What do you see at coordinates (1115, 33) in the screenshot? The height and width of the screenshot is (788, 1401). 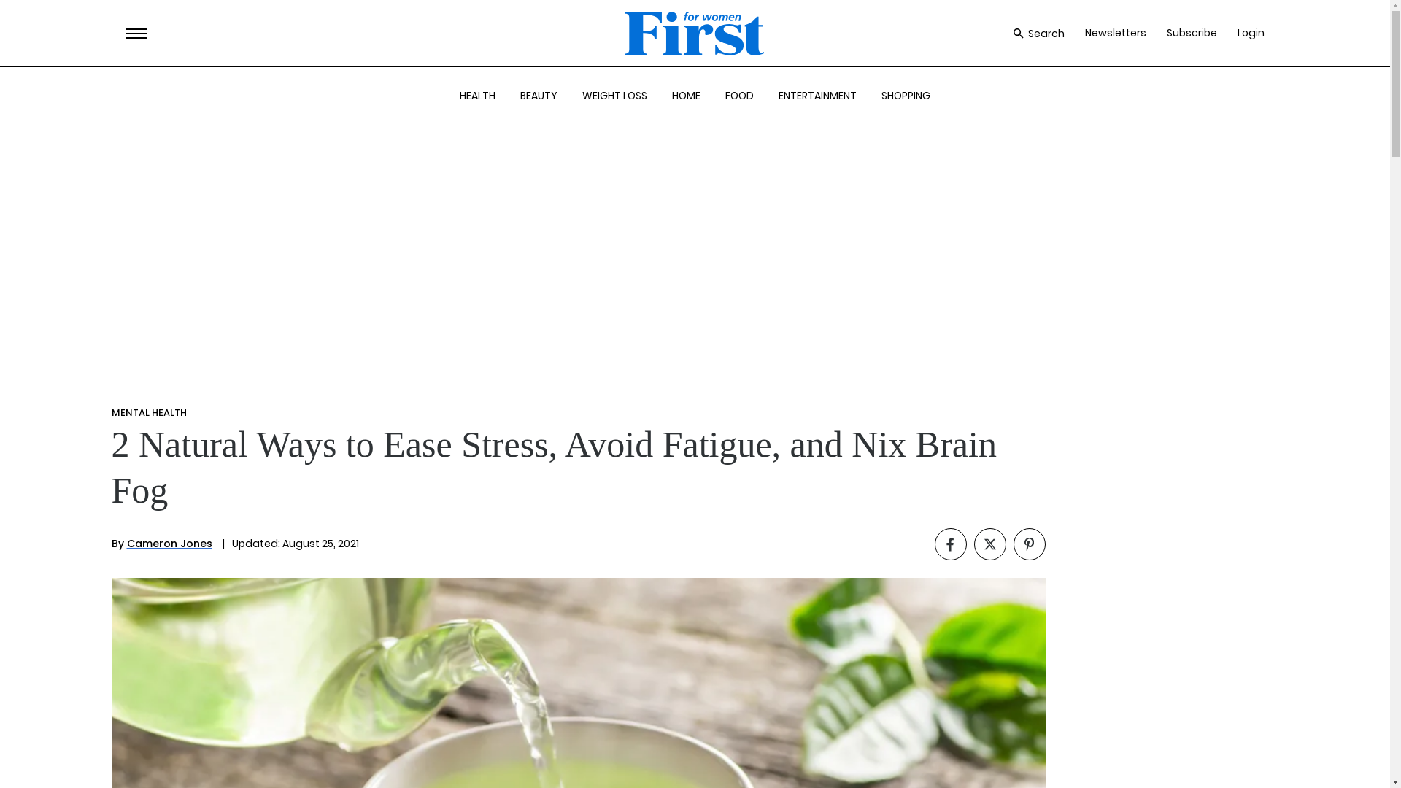 I see `Newsletters` at bounding box center [1115, 33].